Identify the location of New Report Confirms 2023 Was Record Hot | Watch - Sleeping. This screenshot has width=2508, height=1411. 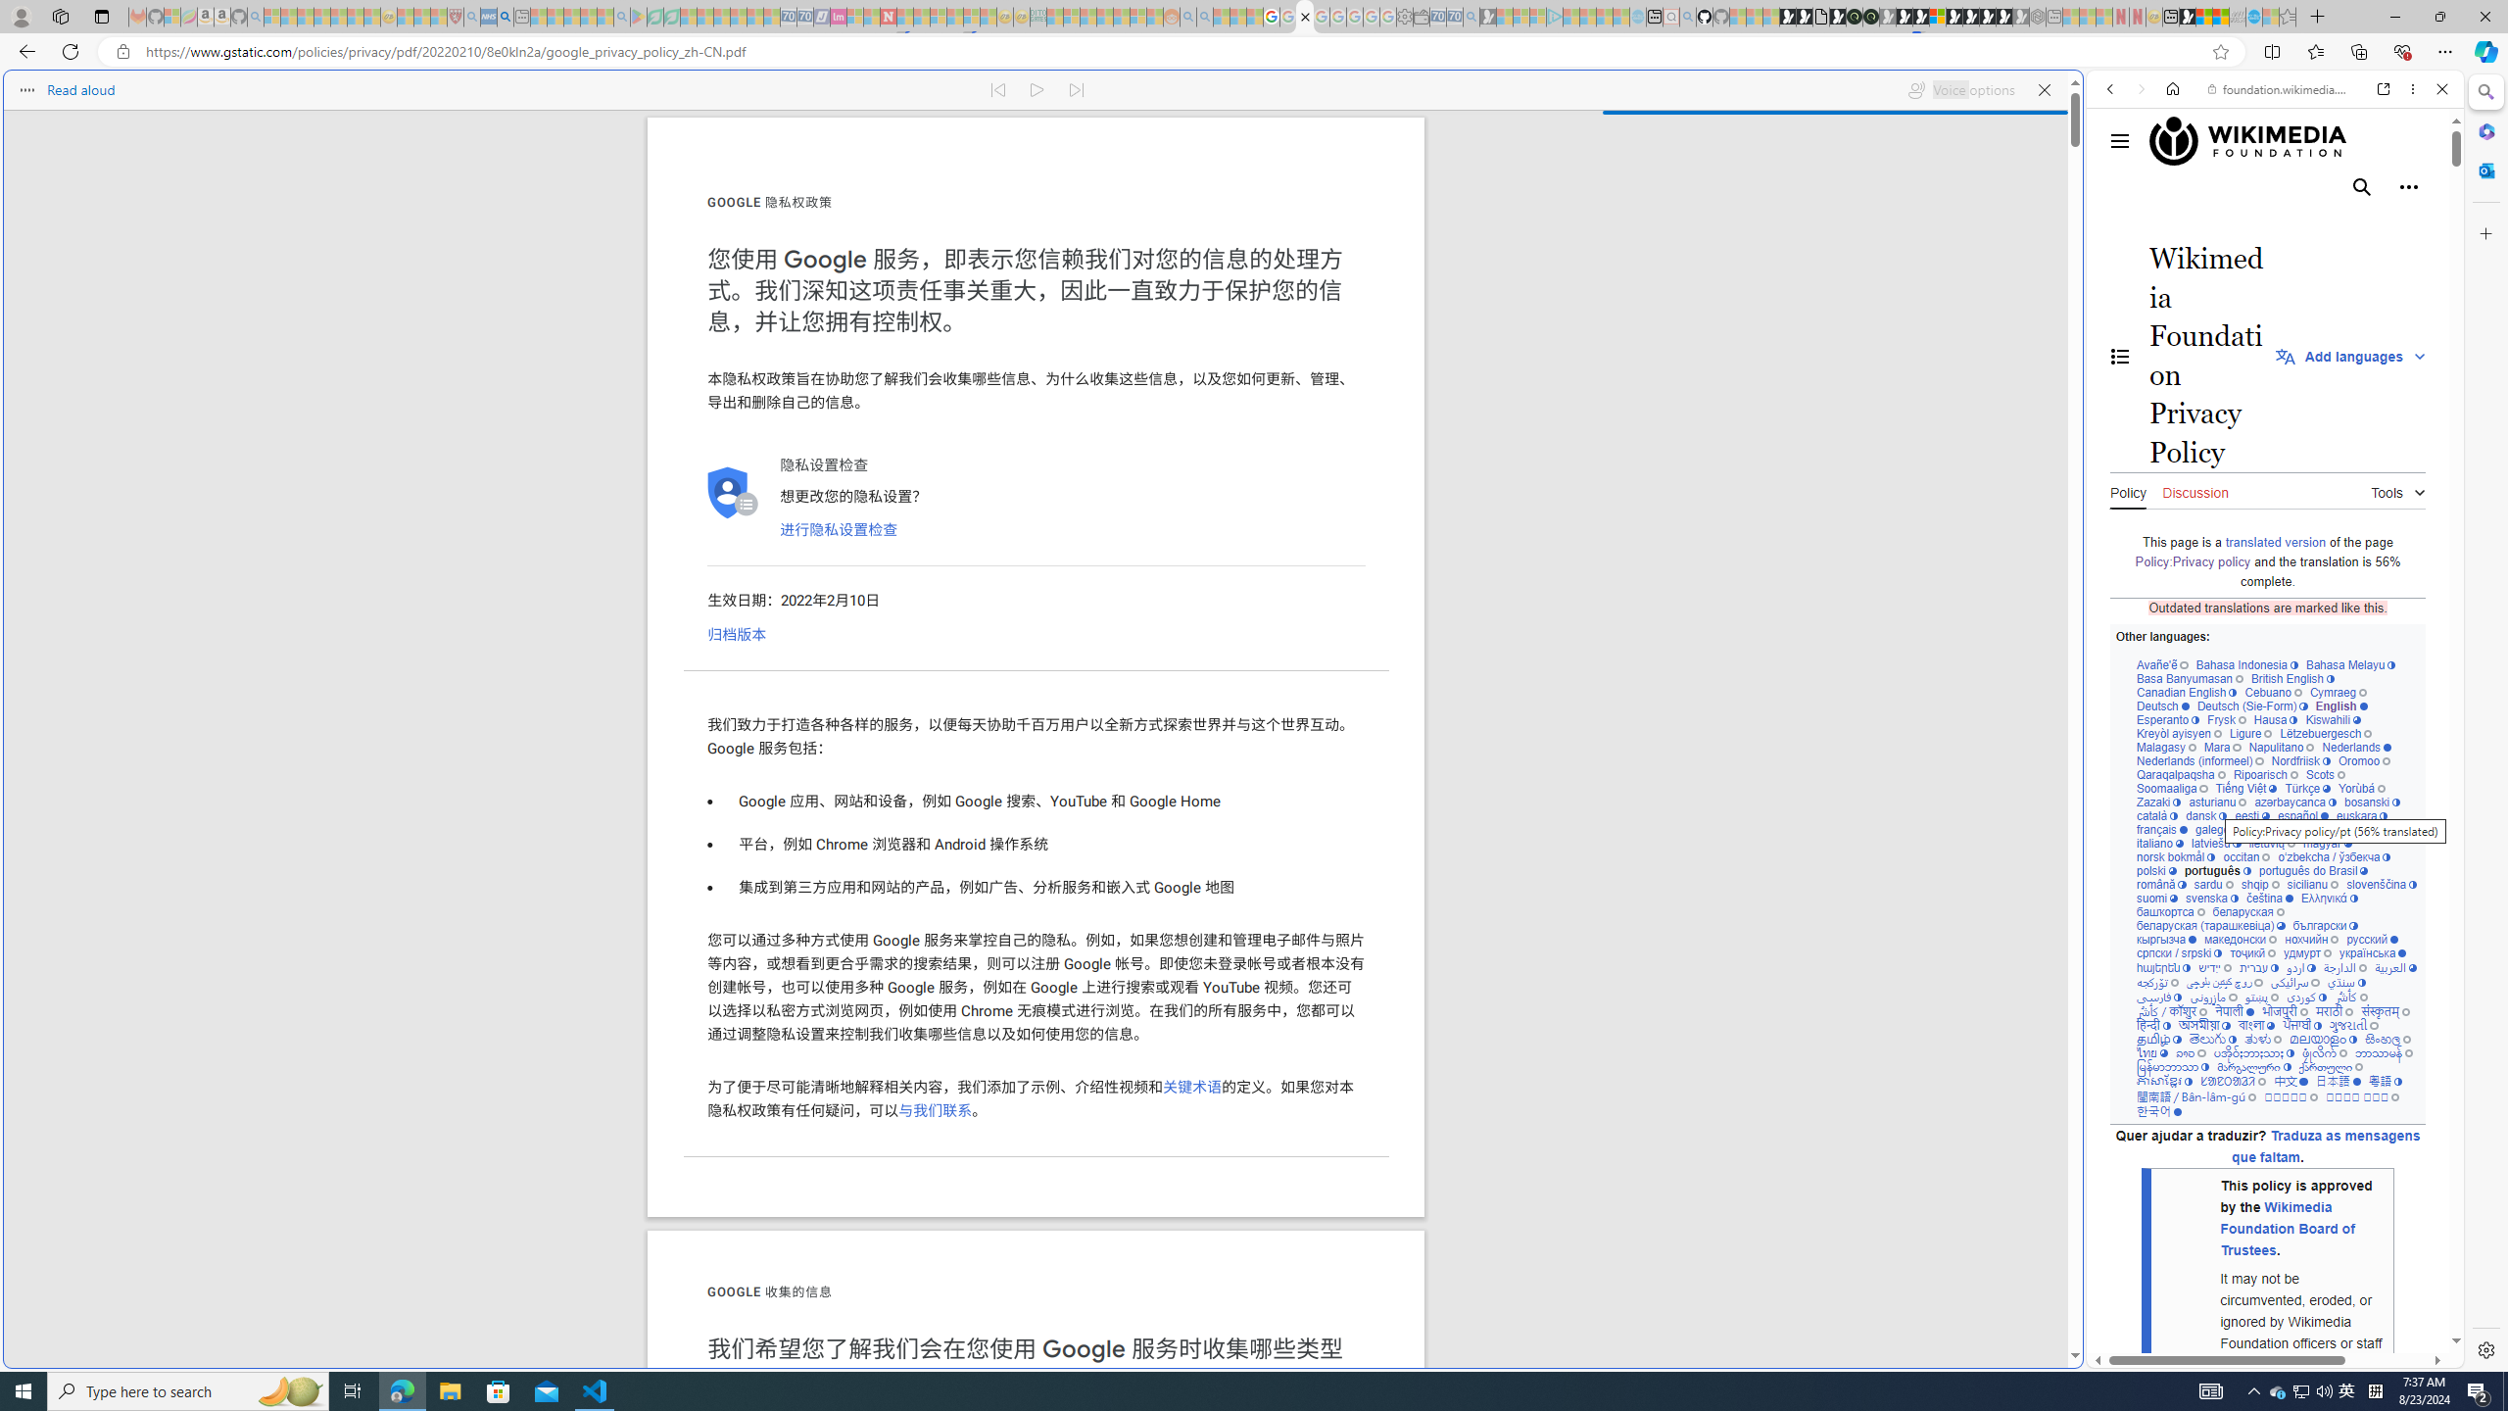
(339, 17).